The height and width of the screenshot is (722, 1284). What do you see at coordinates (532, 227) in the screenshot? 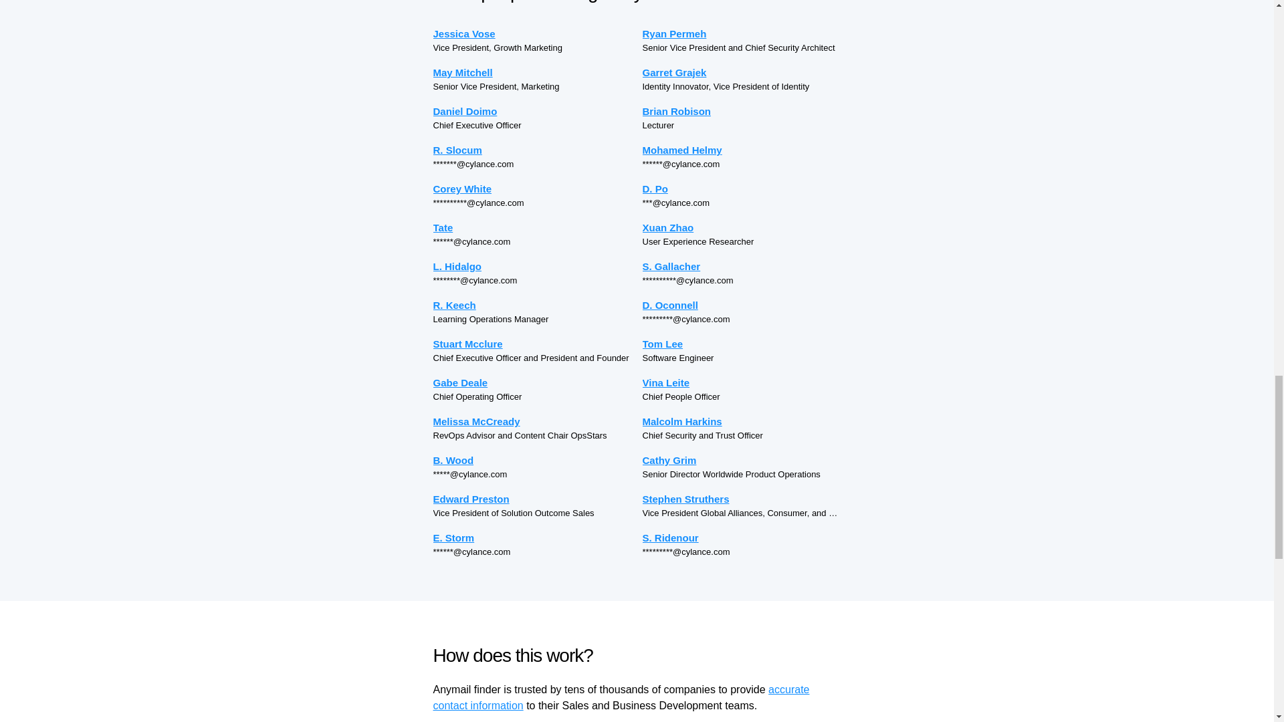
I see `Tate` at bounding box center [532, 227].